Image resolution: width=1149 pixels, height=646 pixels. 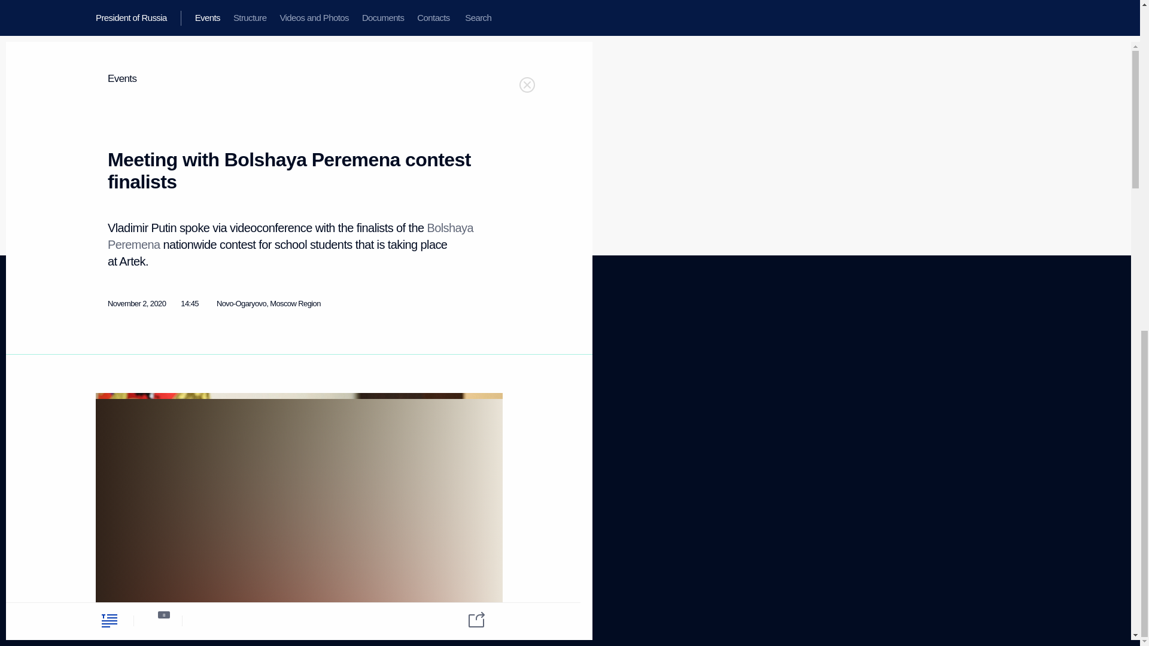 What do you see at coordinates (440, 347) in the screenshot?
I see `About website` at bounding box center [440, 347].